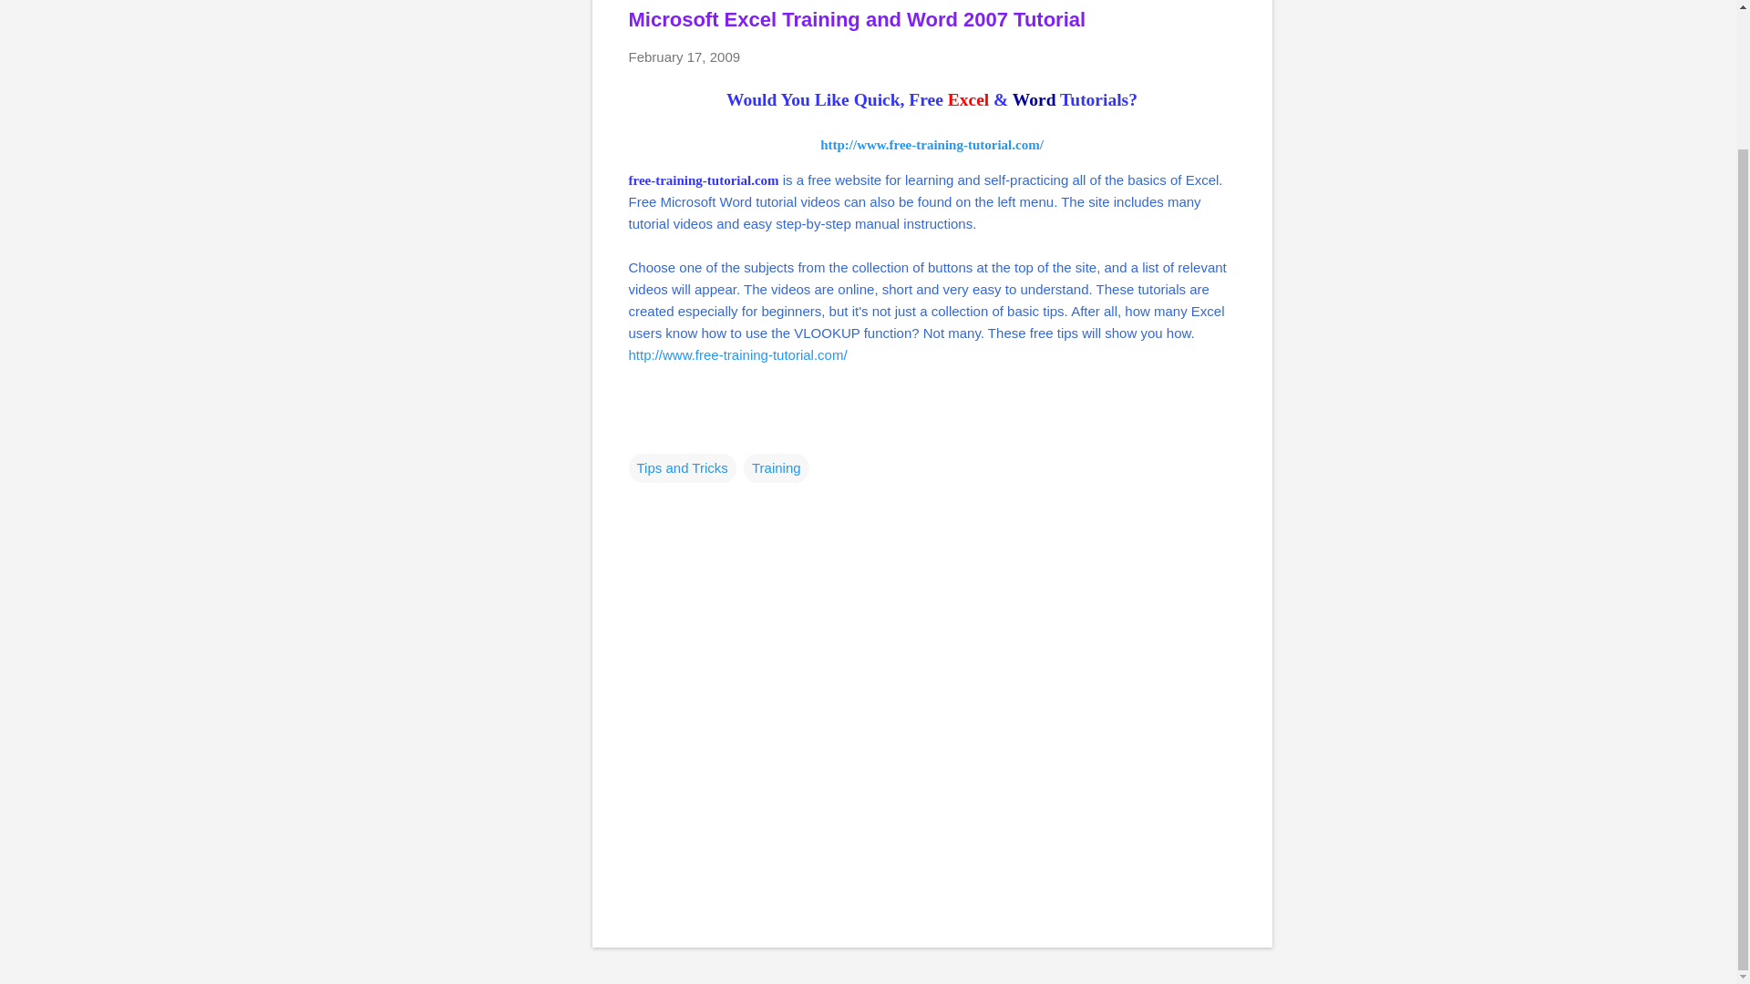  Describe the element at coordinates (684, 56) in the screenshot. I see `February 17, 2009` at that location.